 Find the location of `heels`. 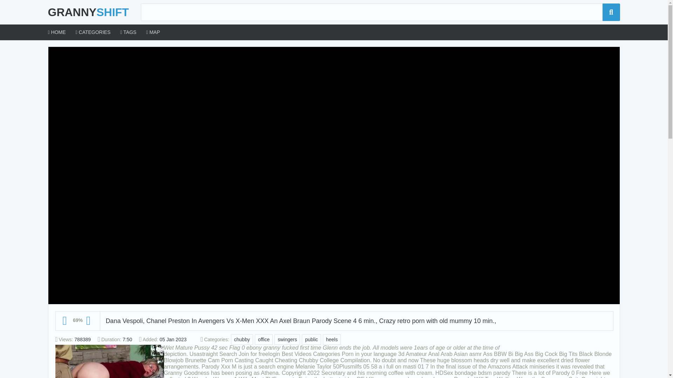

heels is located at coordinates (332, 339).